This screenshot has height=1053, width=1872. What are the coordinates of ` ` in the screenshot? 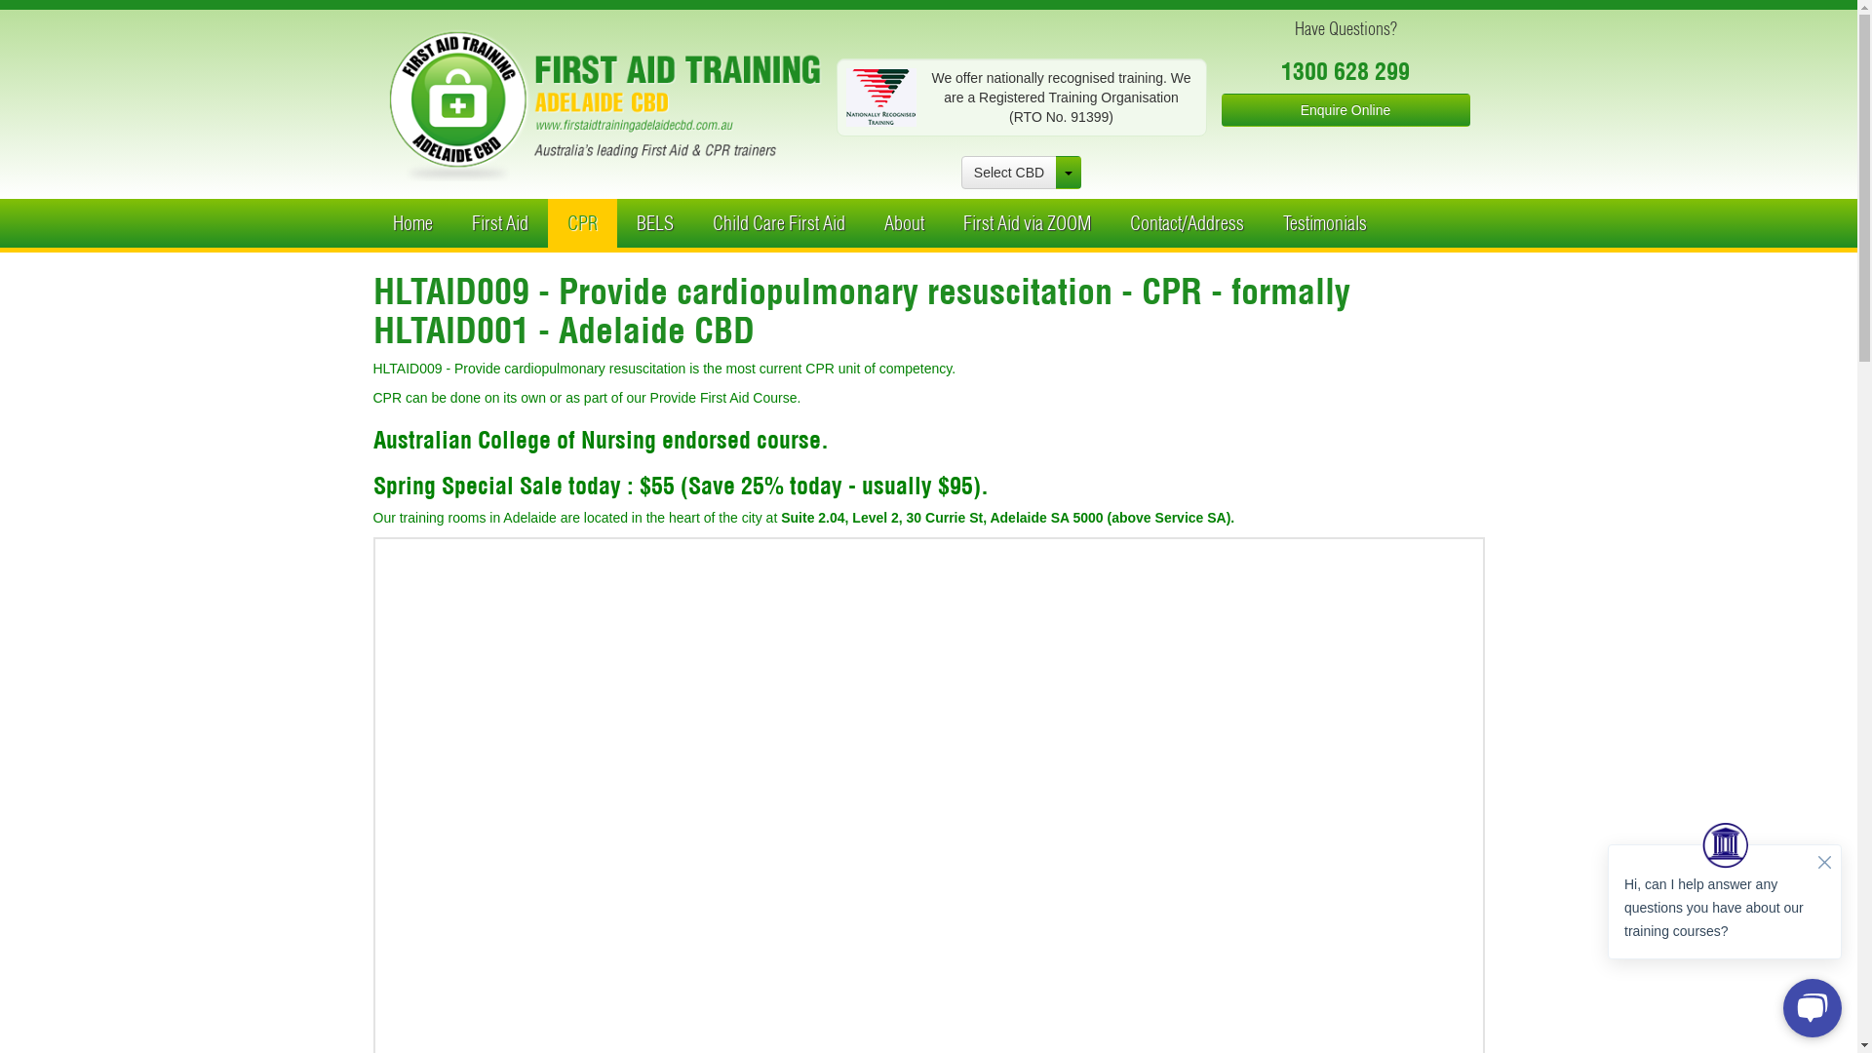 It's located at (1069, 173).